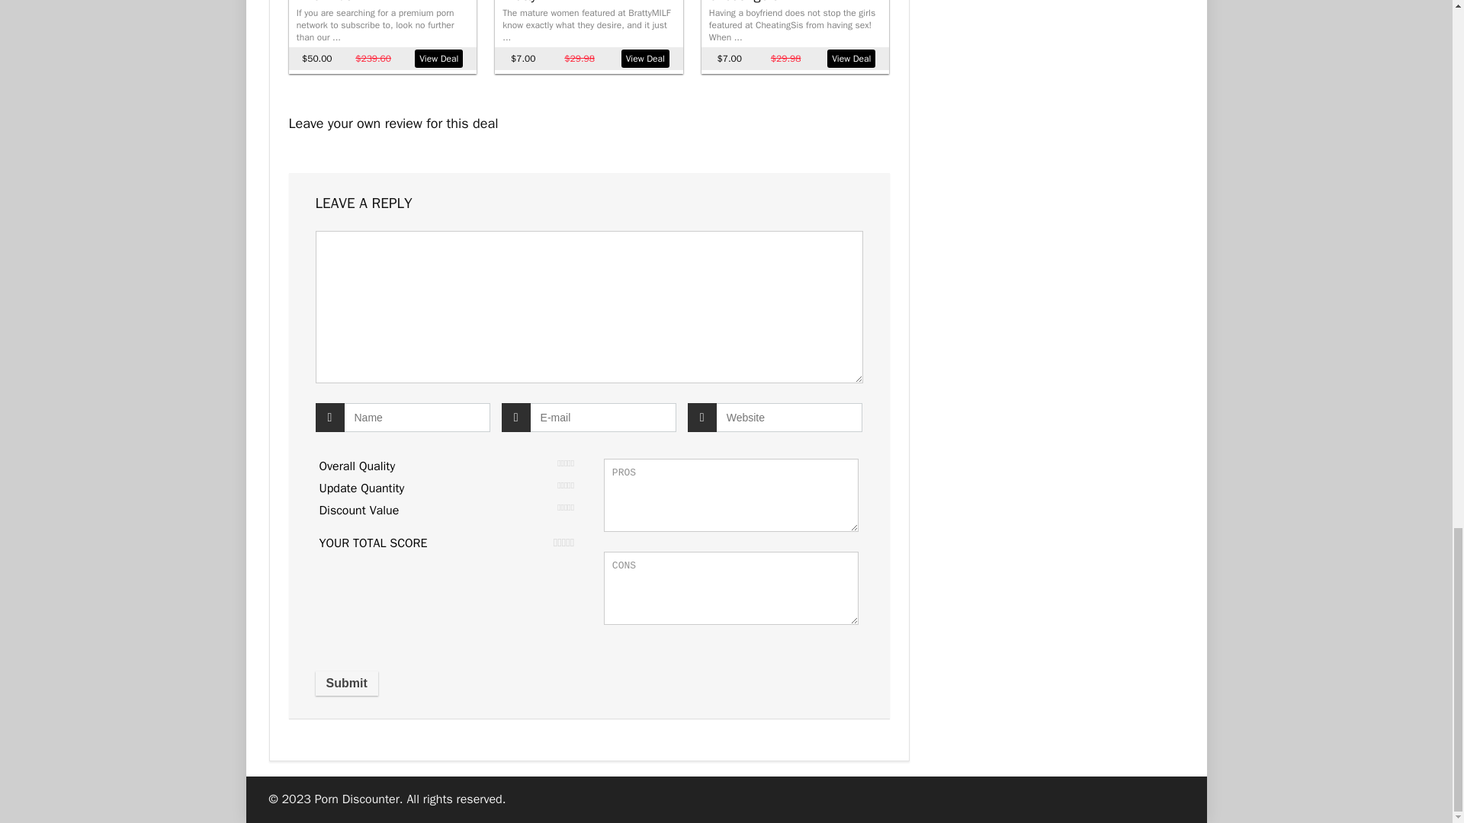 Image resolution: width=1464 pixels, height=823 pixels. Describe the element at coordinates (532, 2) in the screenshot. I see `BrattyMILF` at that location.